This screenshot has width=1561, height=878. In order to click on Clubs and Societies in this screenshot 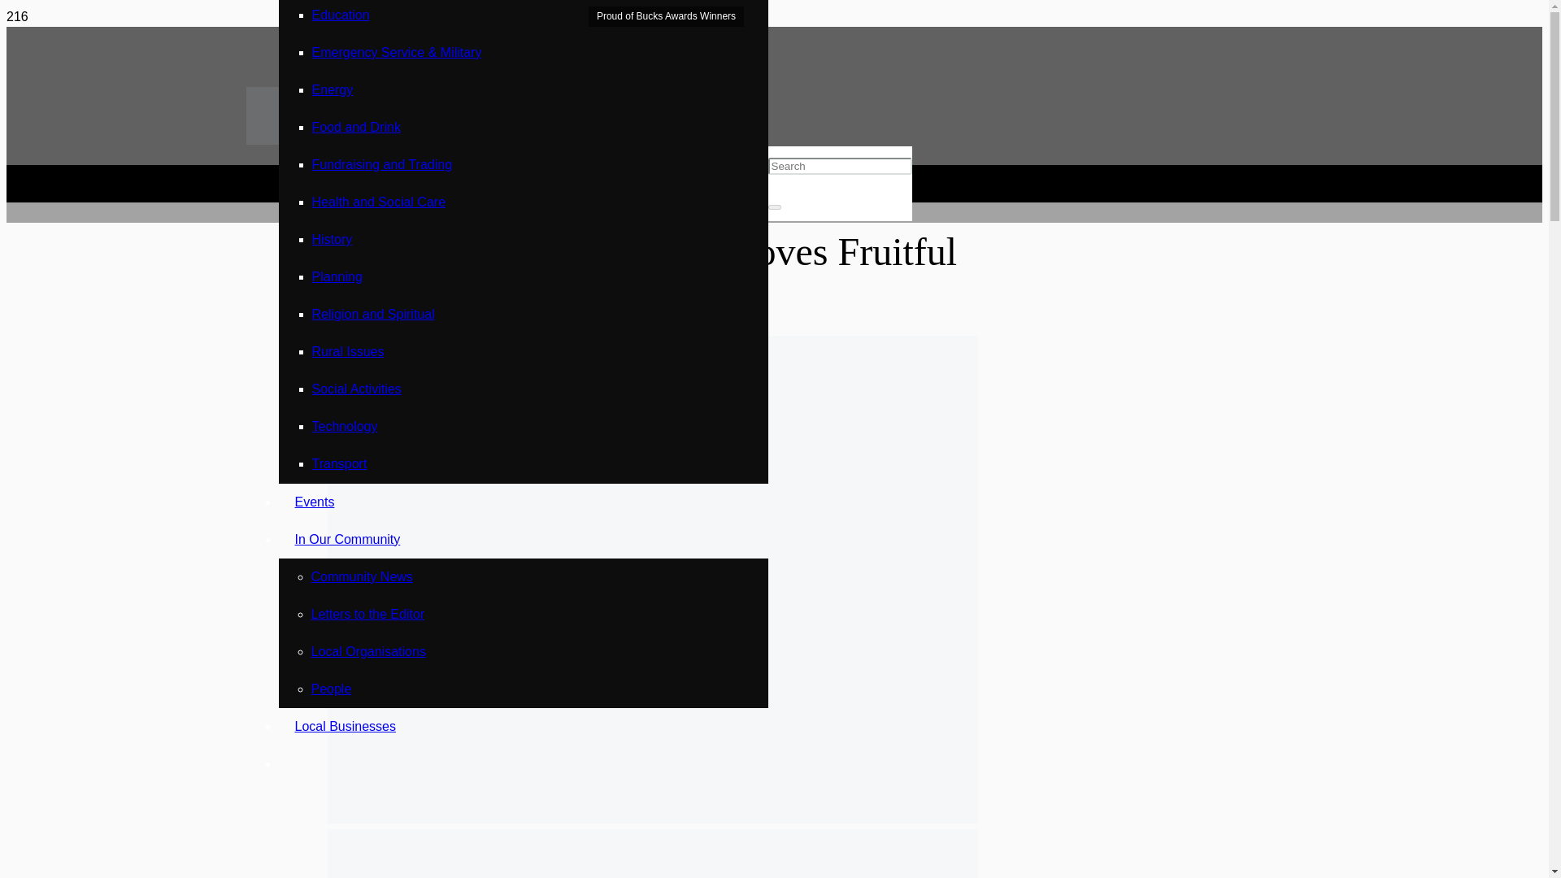, I will do `click(384, 325)`.